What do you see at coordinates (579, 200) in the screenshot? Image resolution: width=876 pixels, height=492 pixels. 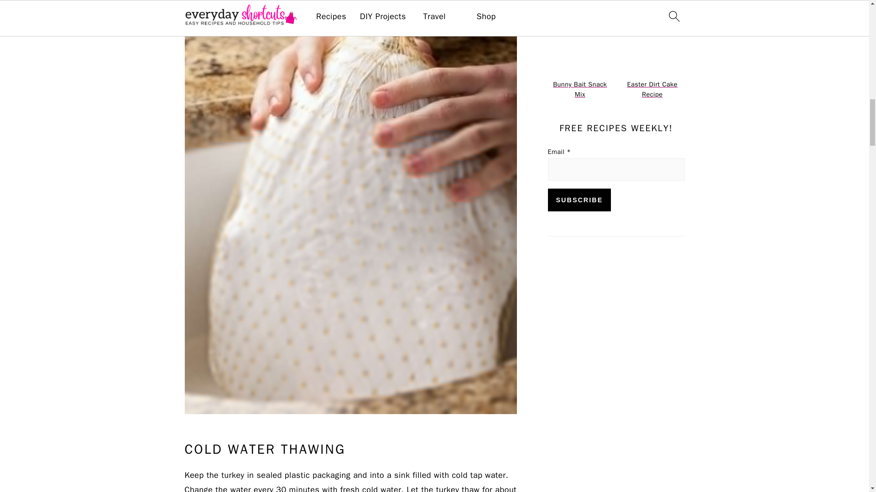 I see `Subscribe` at bounding box center [579, 200].